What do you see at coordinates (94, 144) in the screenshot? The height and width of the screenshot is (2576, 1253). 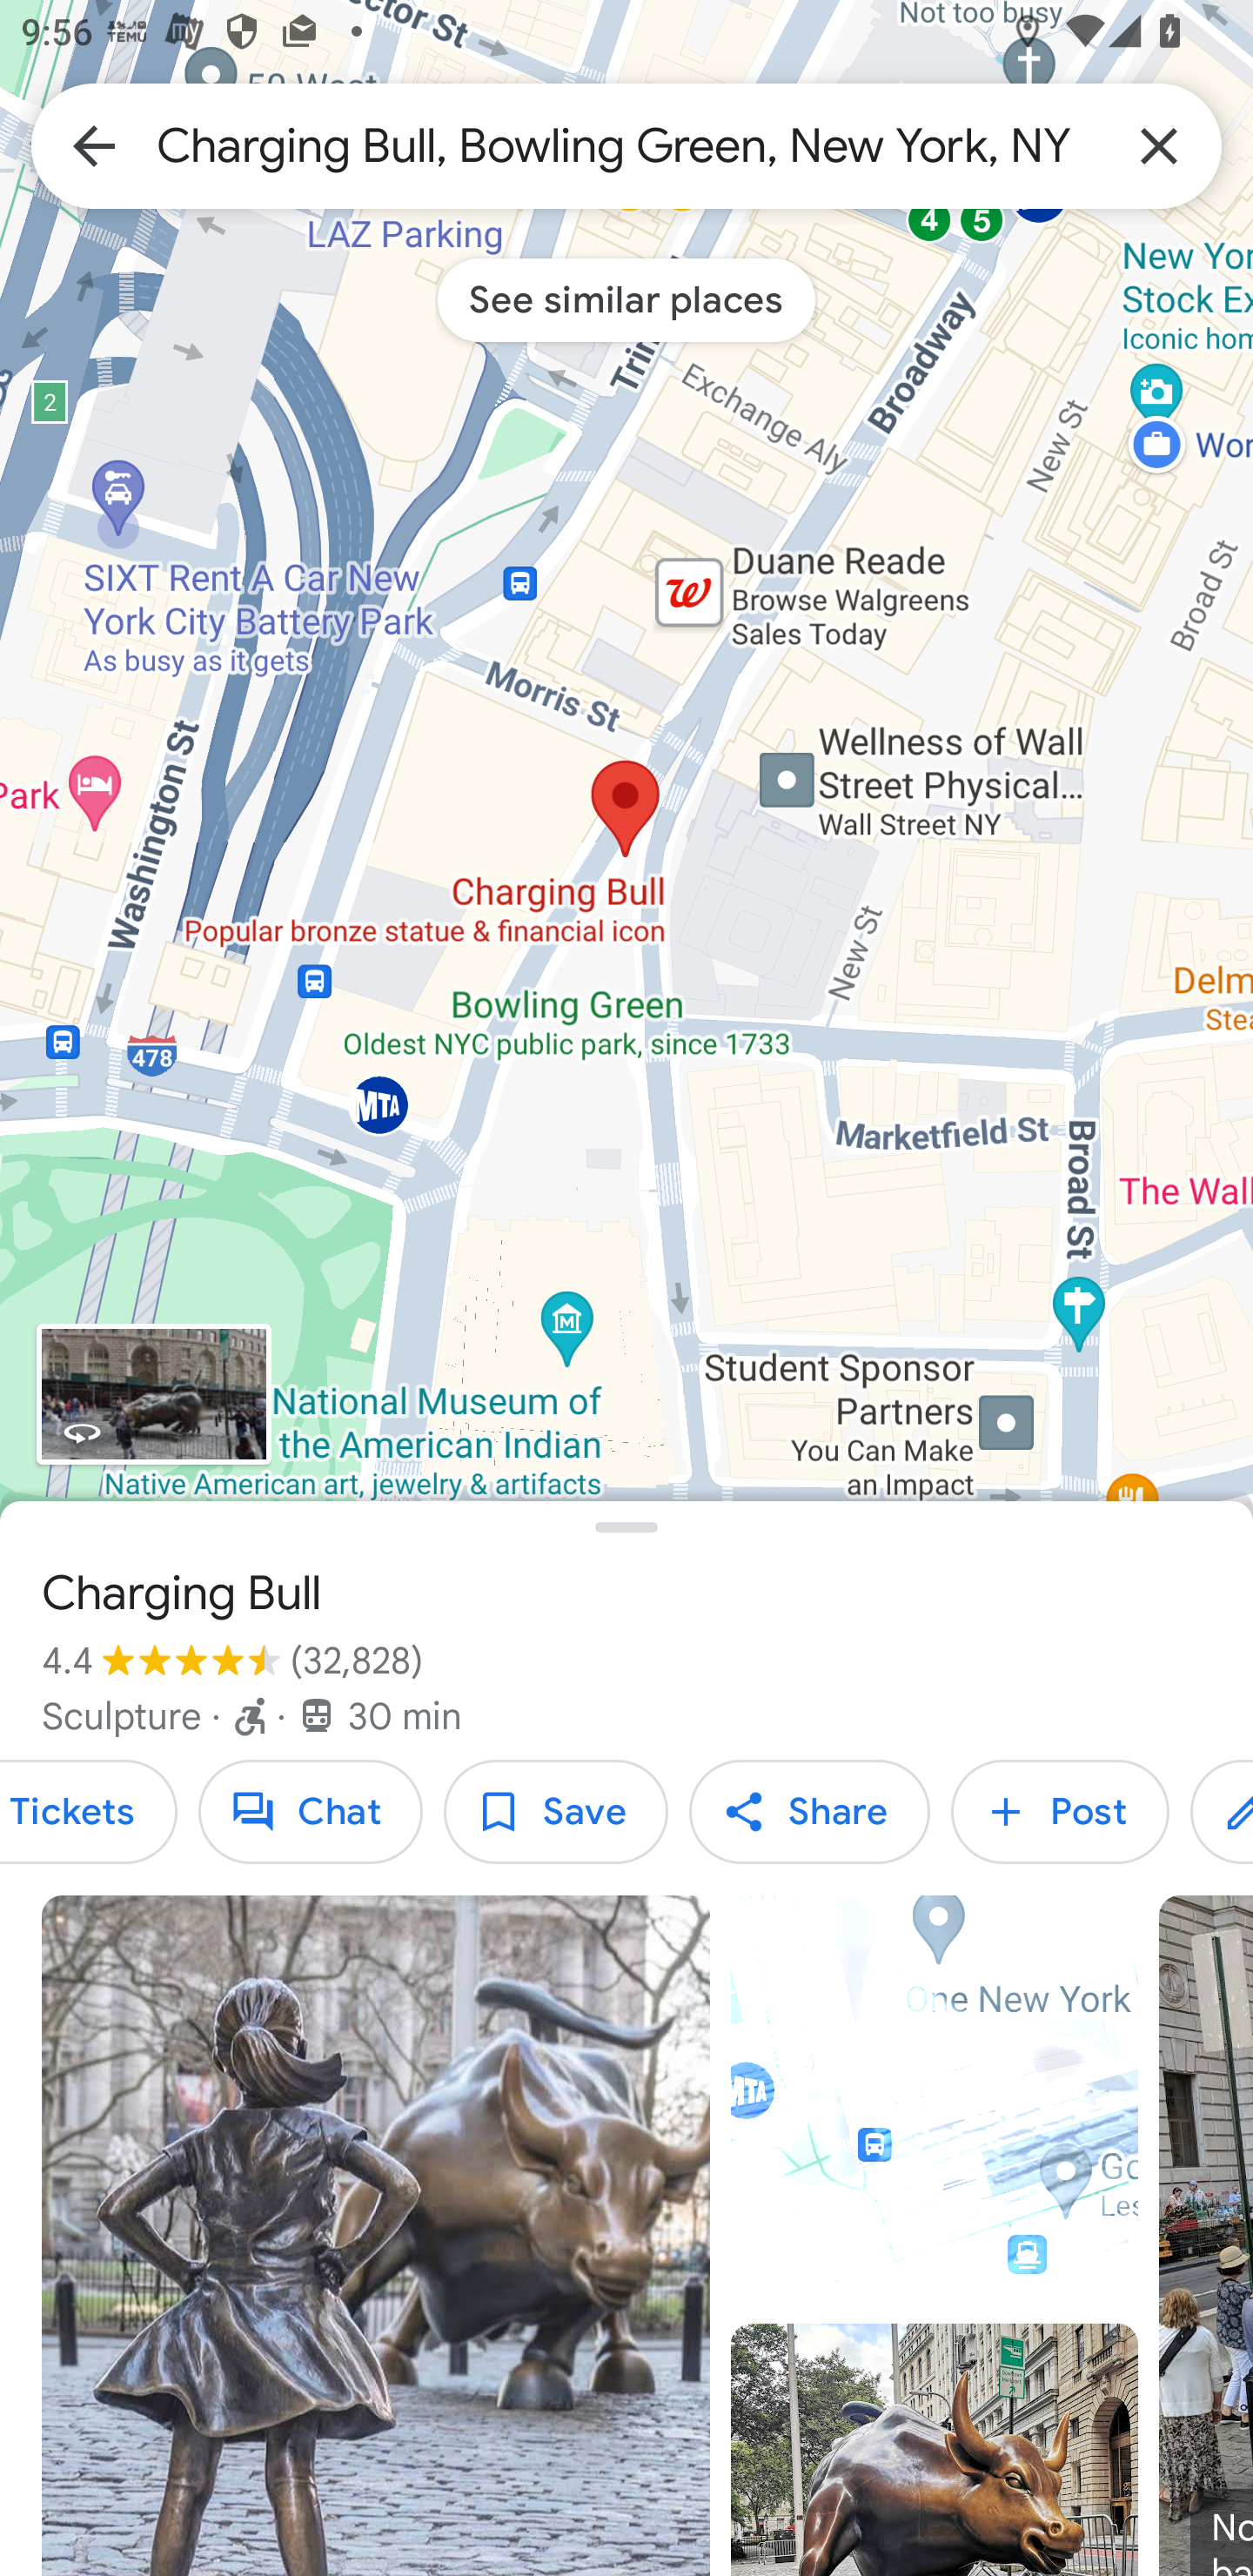 I see `Back` at bounding box center [94, 144].